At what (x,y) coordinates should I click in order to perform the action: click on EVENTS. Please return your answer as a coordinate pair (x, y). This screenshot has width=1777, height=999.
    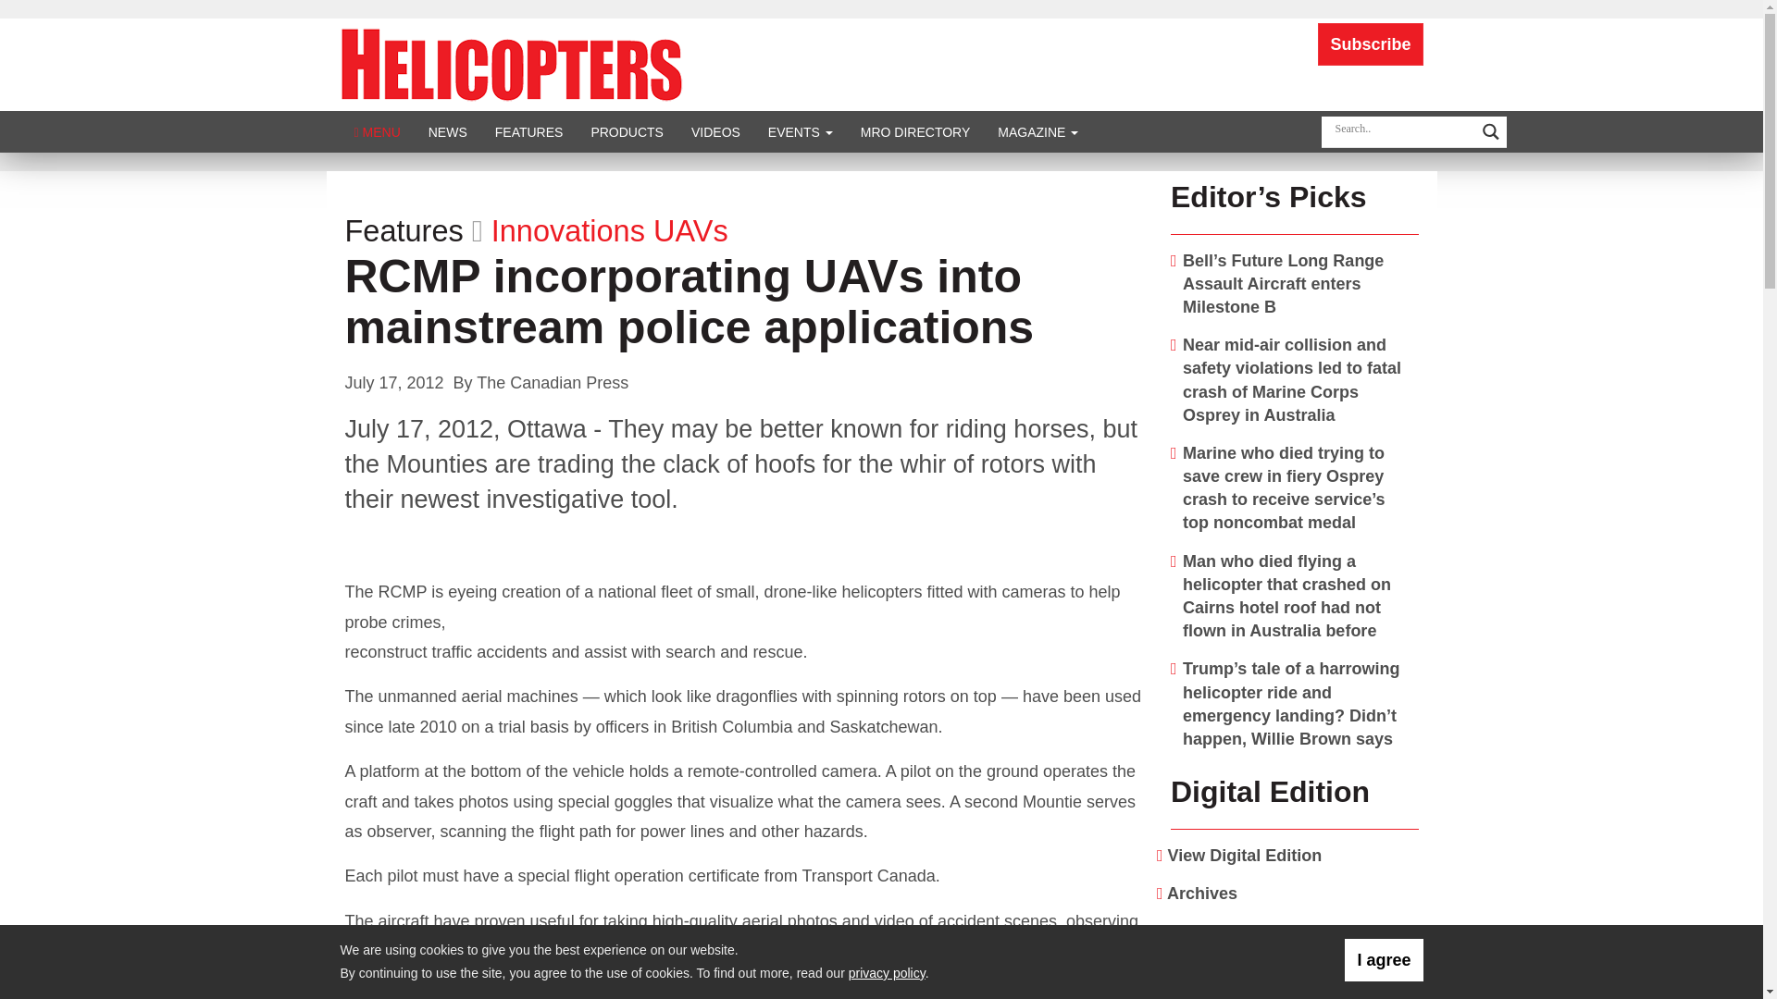
    Looking at the image, I should click on (800, 131).